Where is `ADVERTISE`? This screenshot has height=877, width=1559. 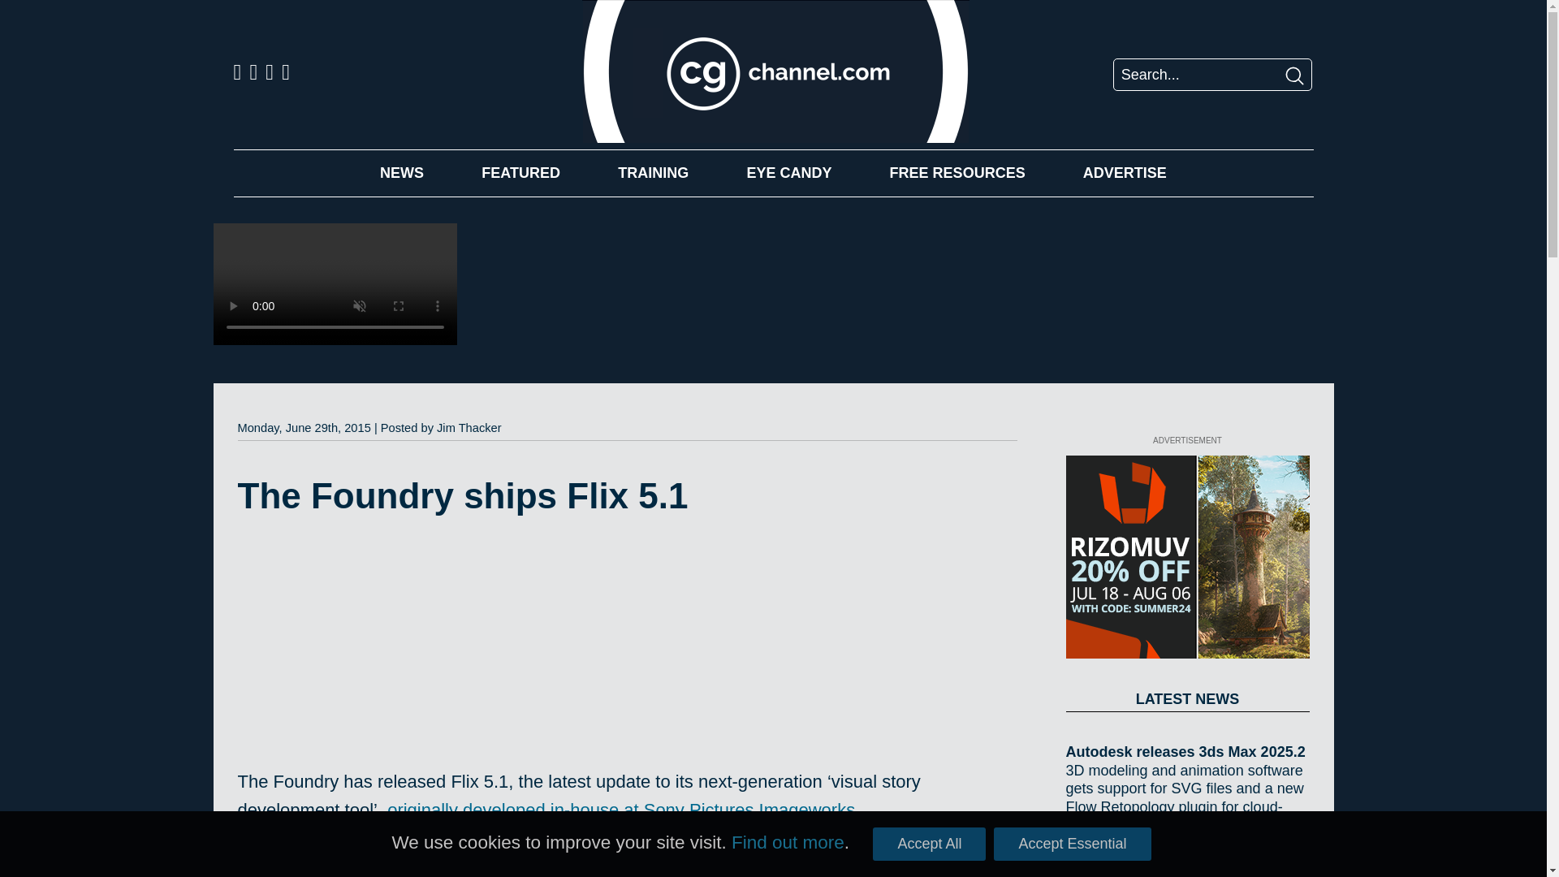
ADVERTISE is located at coordinates (1125, 172).